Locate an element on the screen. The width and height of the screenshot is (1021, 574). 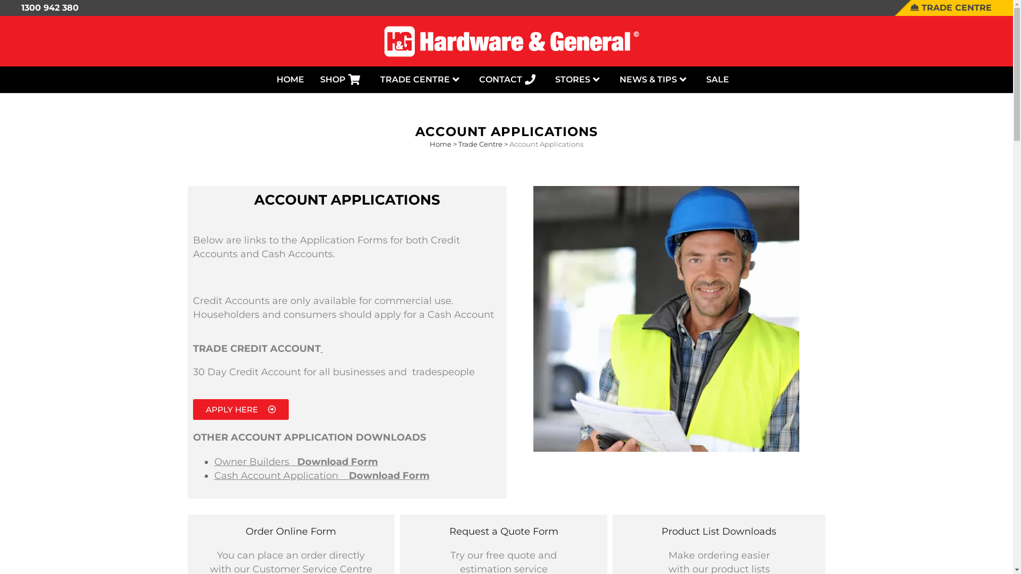
shutterstock_111839546 is located at coordinates (666, 319).